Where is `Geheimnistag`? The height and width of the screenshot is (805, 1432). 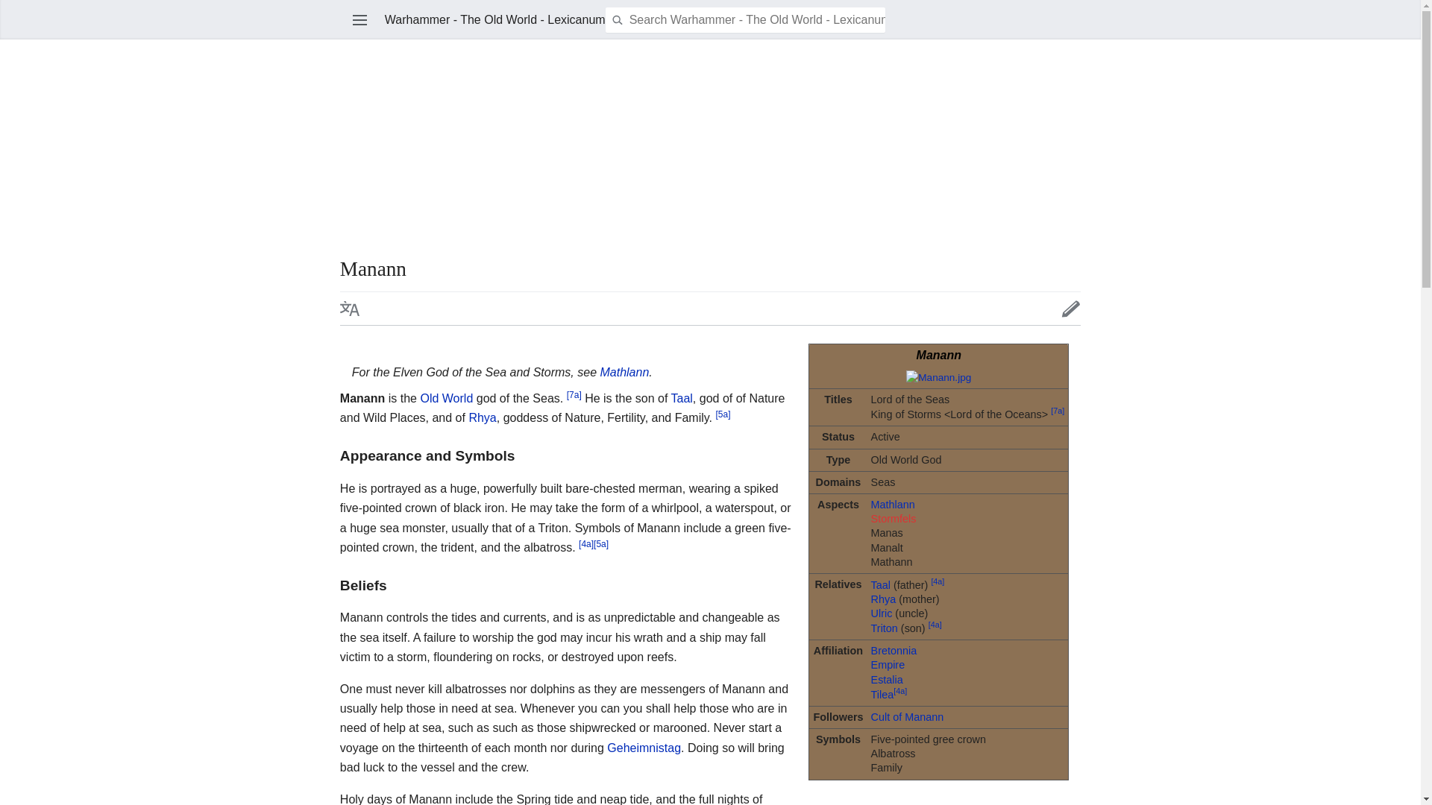 Geheimnistag is located at coordinates (644, 747).